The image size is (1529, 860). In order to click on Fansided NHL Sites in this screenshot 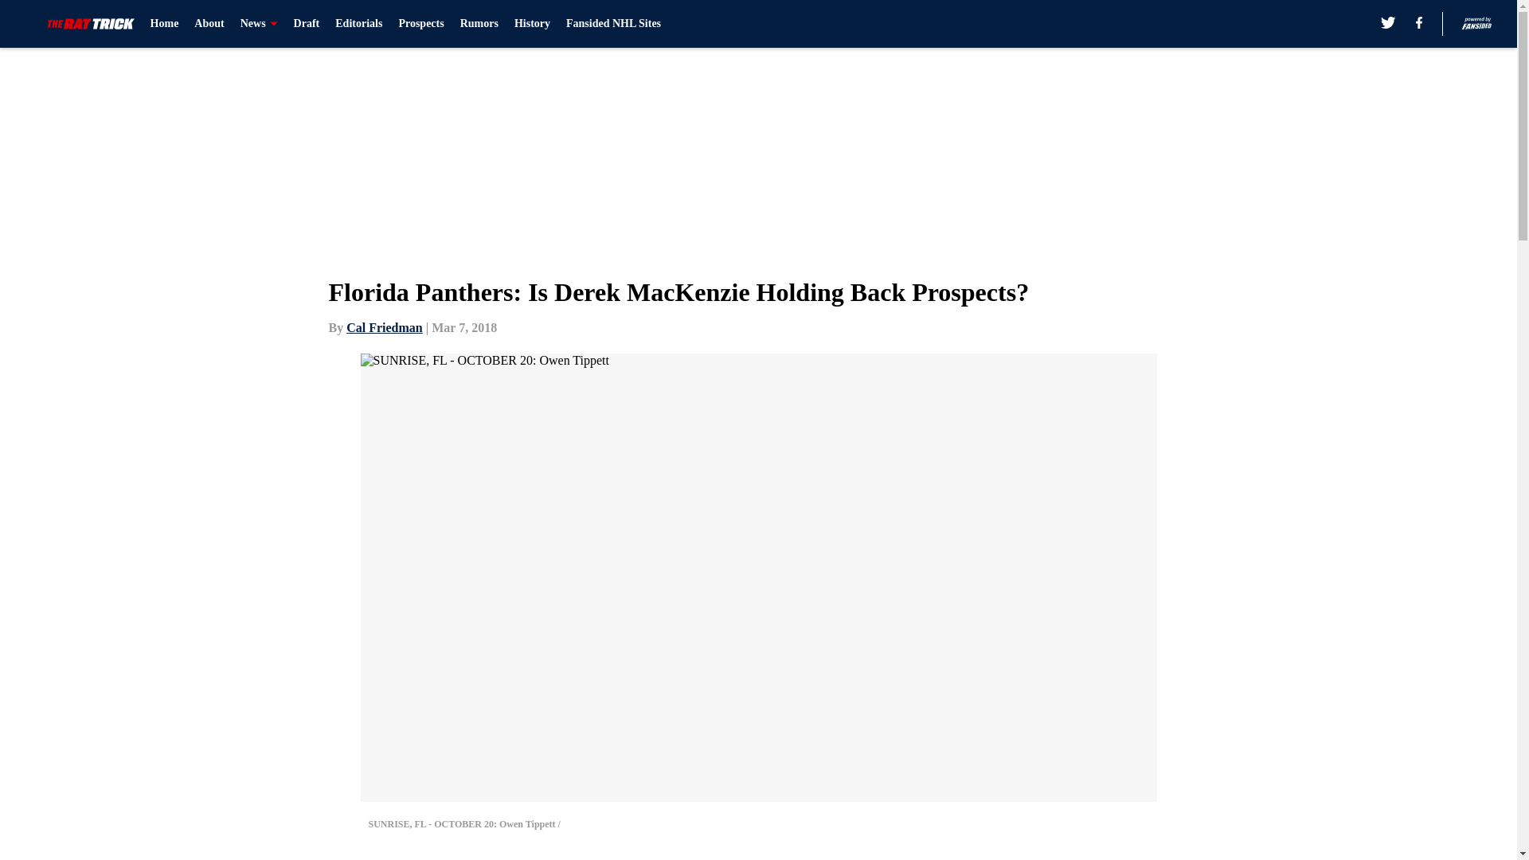, I will do `click(613, 24)`.